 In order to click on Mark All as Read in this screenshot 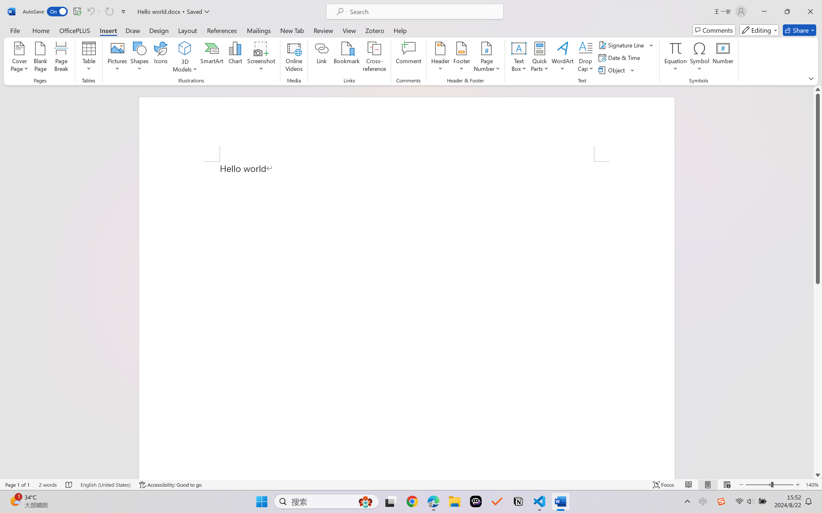, I will do `click(189, 37)`.